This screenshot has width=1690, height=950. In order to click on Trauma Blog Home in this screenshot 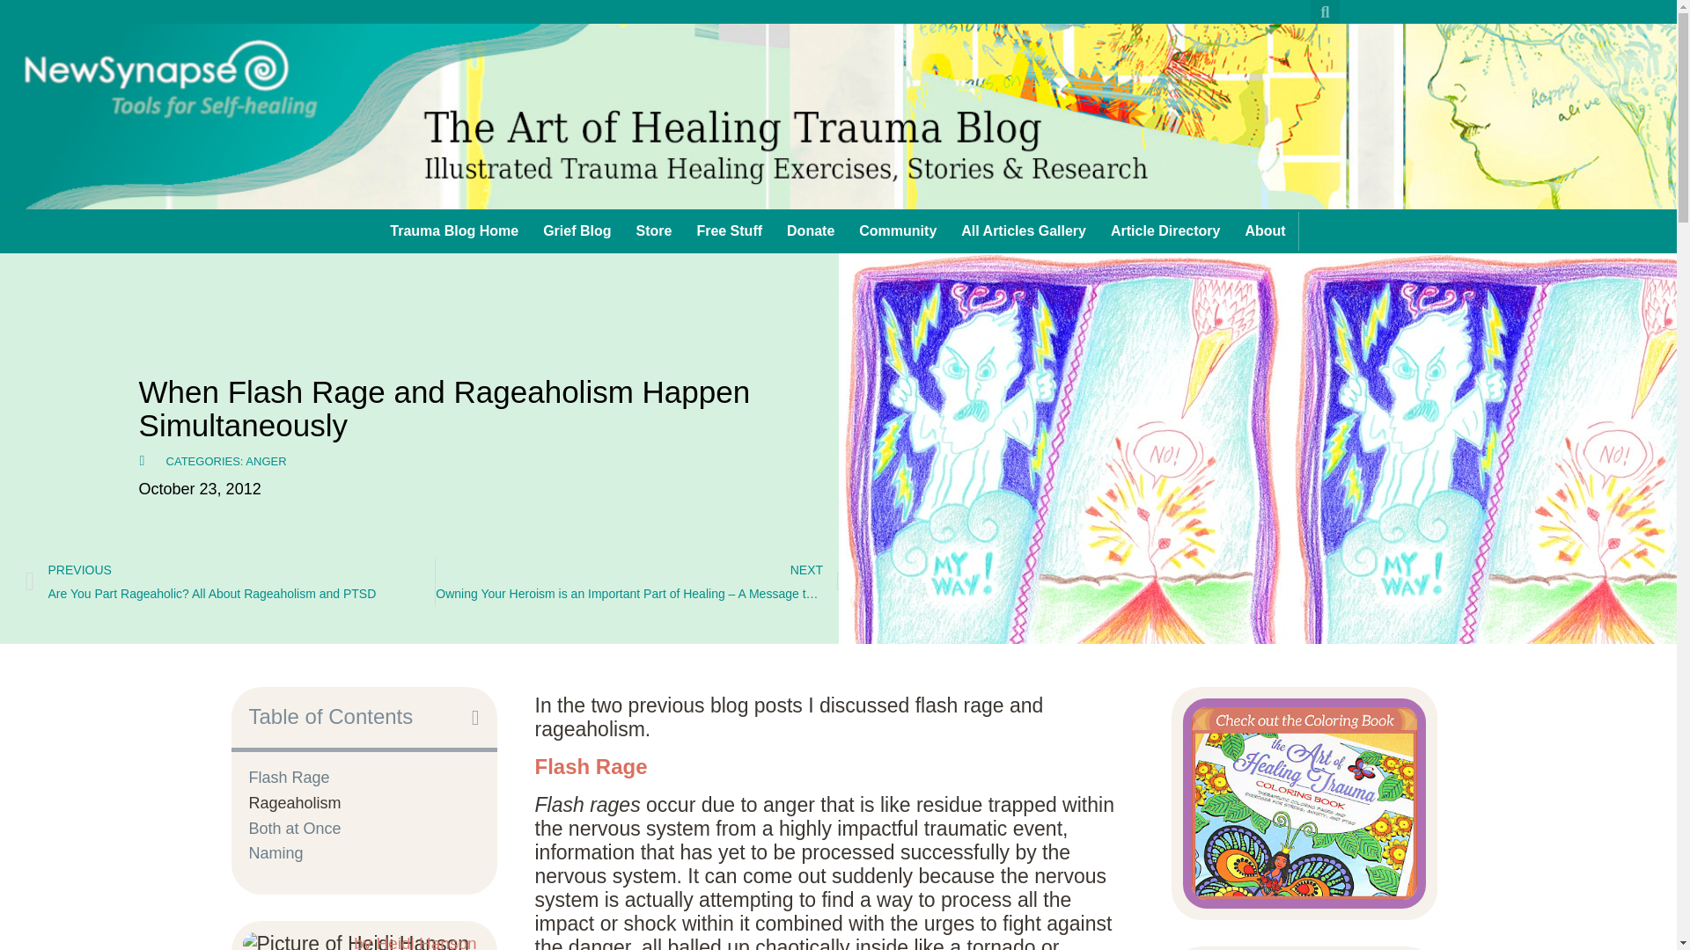, I will do `click(453, 230)`.